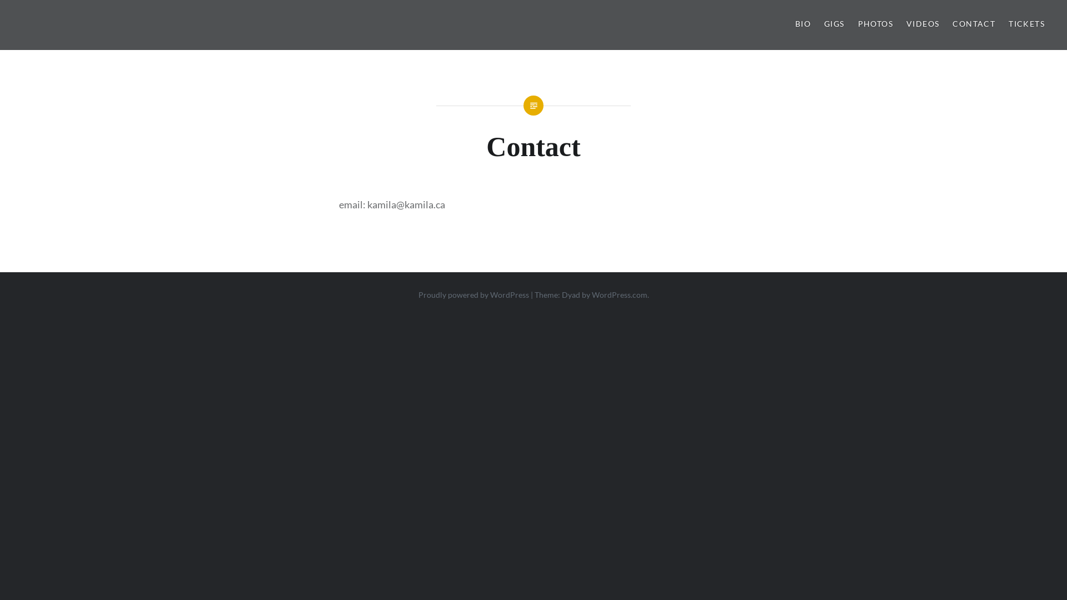 Image resolution: width=1067 pixels, height=600 pixels. Describe the element at coordinates (1027, 24) in the screenshot. I see `TICKETS` at that location.